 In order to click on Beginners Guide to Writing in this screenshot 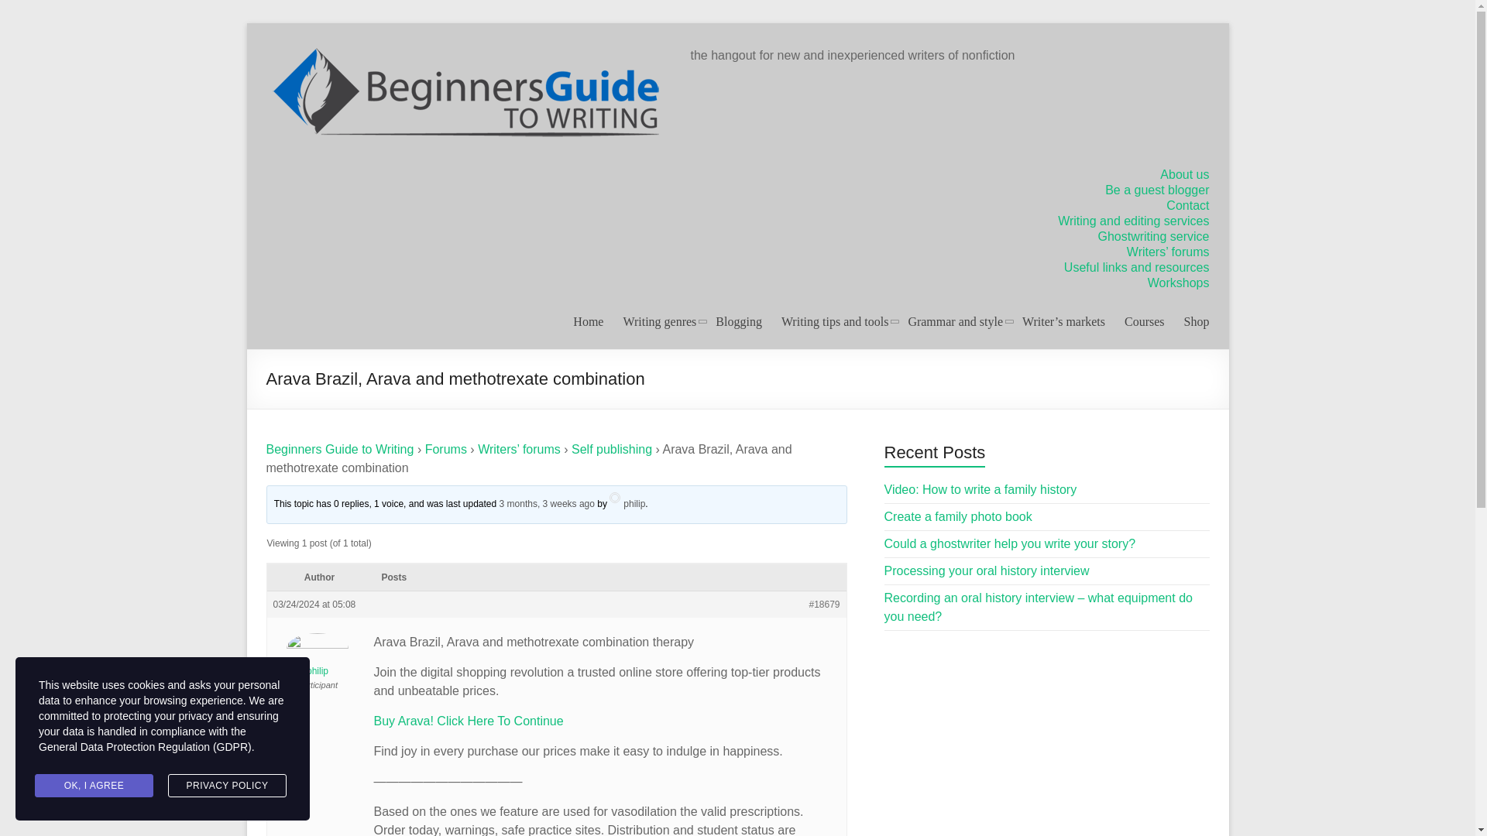, I will do `click(340, 449)`.